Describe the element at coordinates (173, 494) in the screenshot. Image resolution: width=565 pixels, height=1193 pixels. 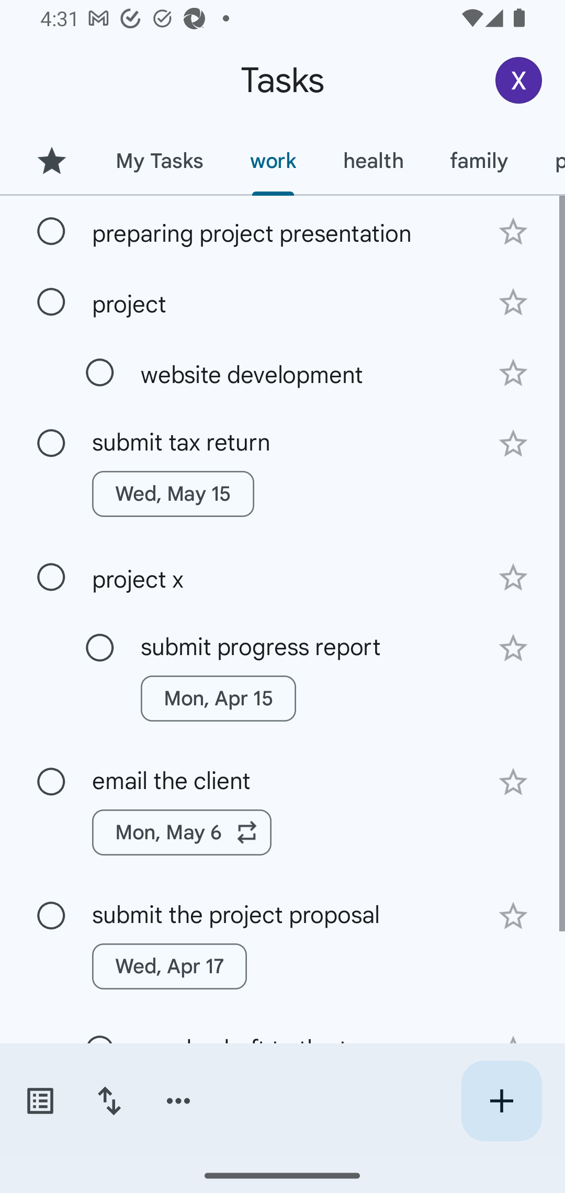
I see `Wed, May 15` at that location.